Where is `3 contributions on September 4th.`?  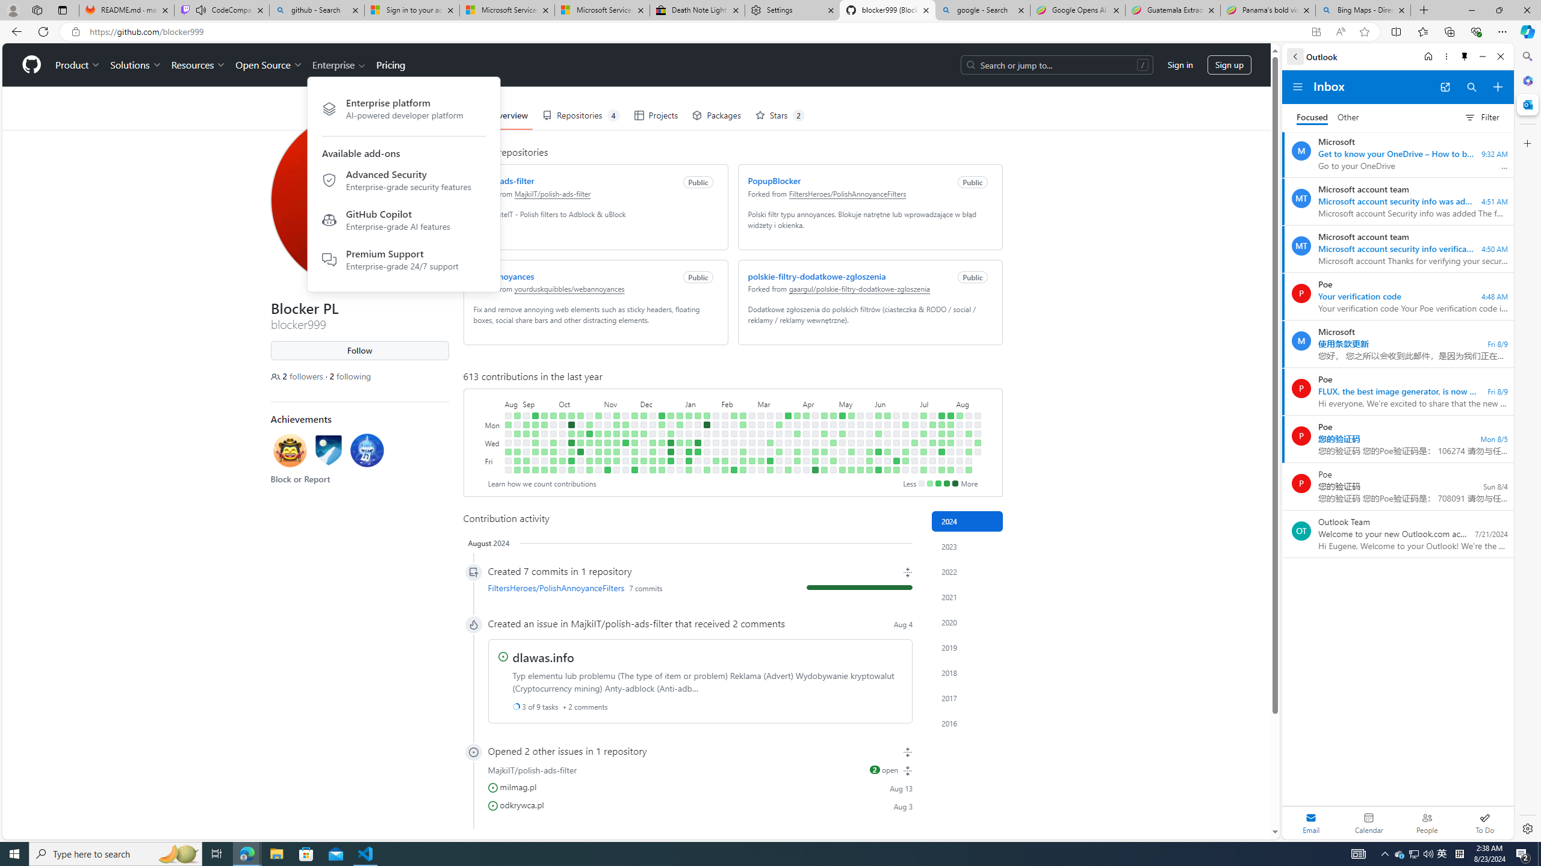
3 contributions on September 4th. is located at coordinates (526, 425).